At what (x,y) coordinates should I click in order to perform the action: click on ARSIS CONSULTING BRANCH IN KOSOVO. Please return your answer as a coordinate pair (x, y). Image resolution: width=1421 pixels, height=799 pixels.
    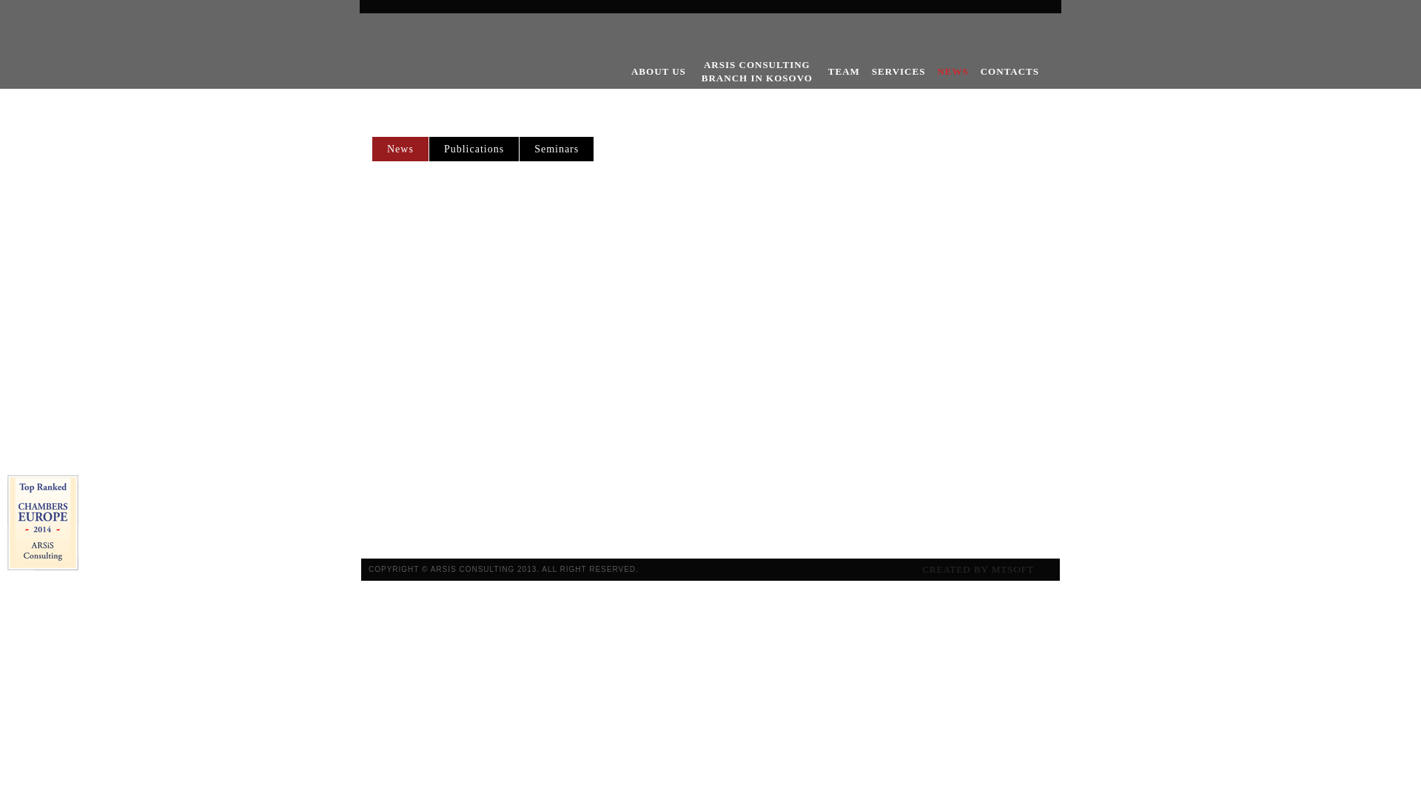
    Looking at the image, I should click on (756, 73).